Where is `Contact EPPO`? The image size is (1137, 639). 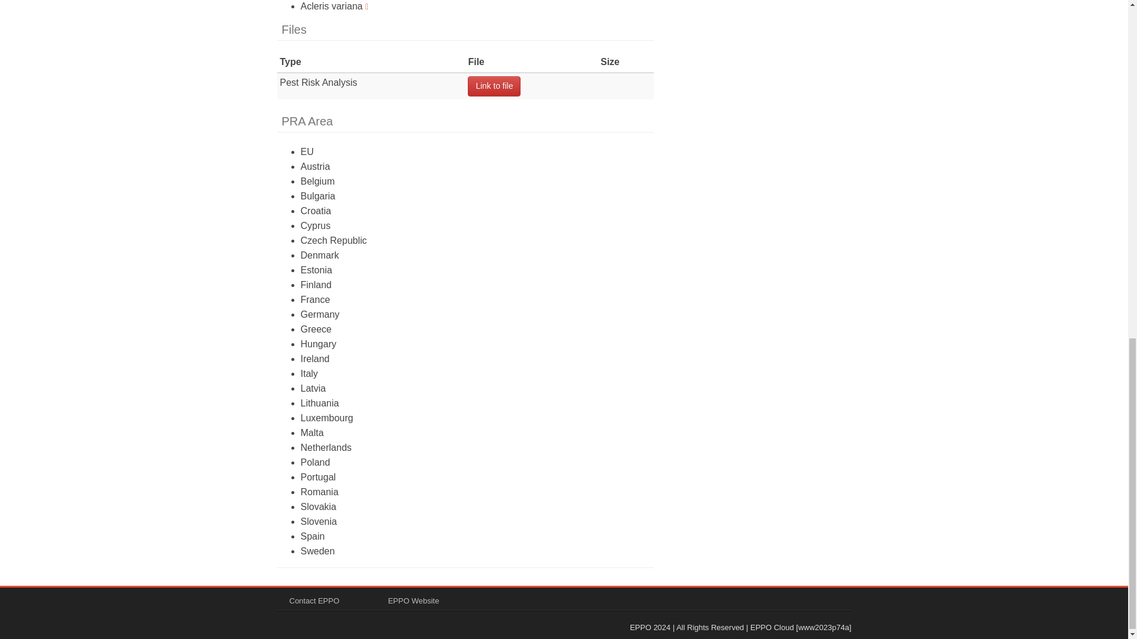 Contact EPPO is located at coordinates (314, 600).